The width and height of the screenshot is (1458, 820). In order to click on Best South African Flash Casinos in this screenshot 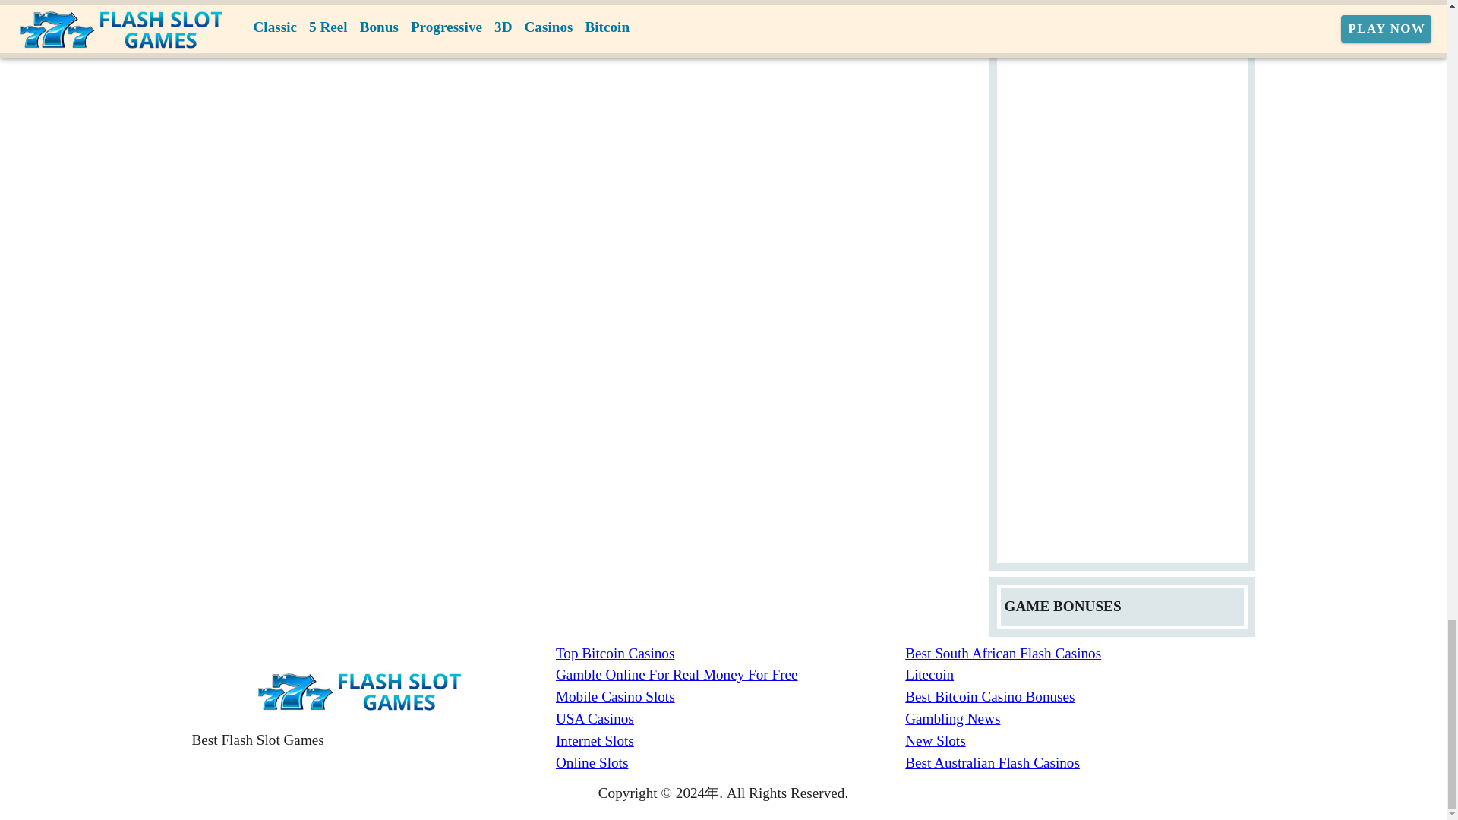, I will do `click(1080, 653)`.